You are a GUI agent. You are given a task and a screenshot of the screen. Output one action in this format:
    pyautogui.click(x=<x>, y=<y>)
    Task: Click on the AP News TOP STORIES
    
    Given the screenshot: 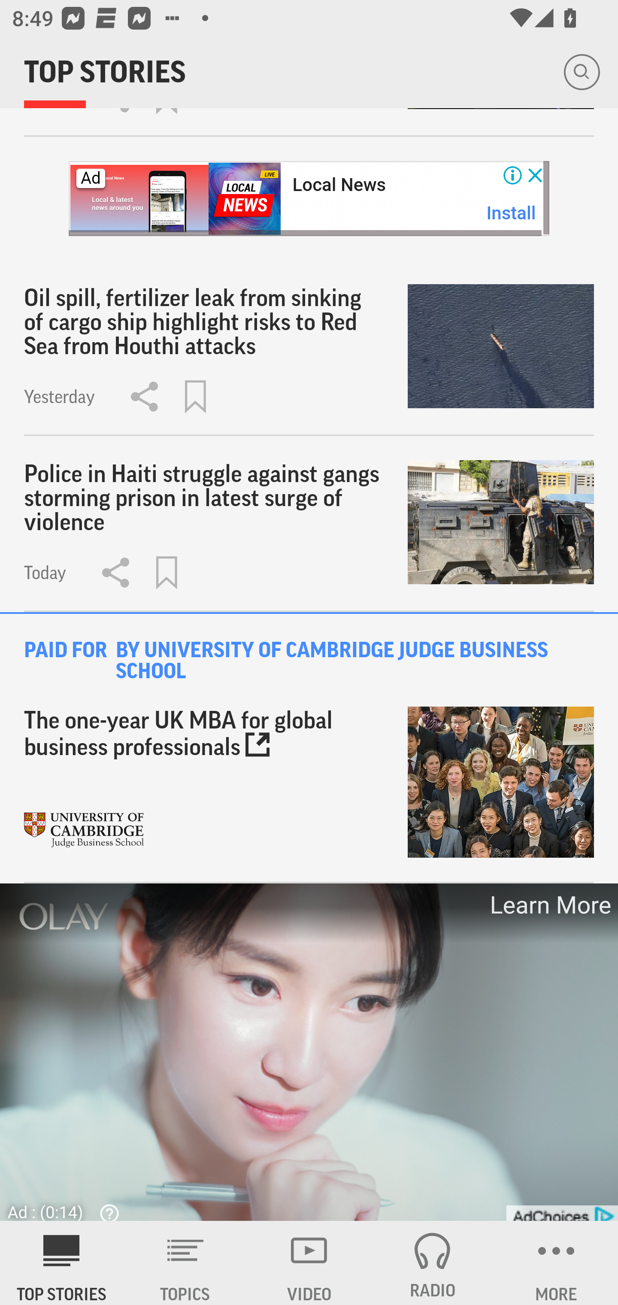 What is the action you would take?
    pyautogui.click(x=62, y=1263)
    